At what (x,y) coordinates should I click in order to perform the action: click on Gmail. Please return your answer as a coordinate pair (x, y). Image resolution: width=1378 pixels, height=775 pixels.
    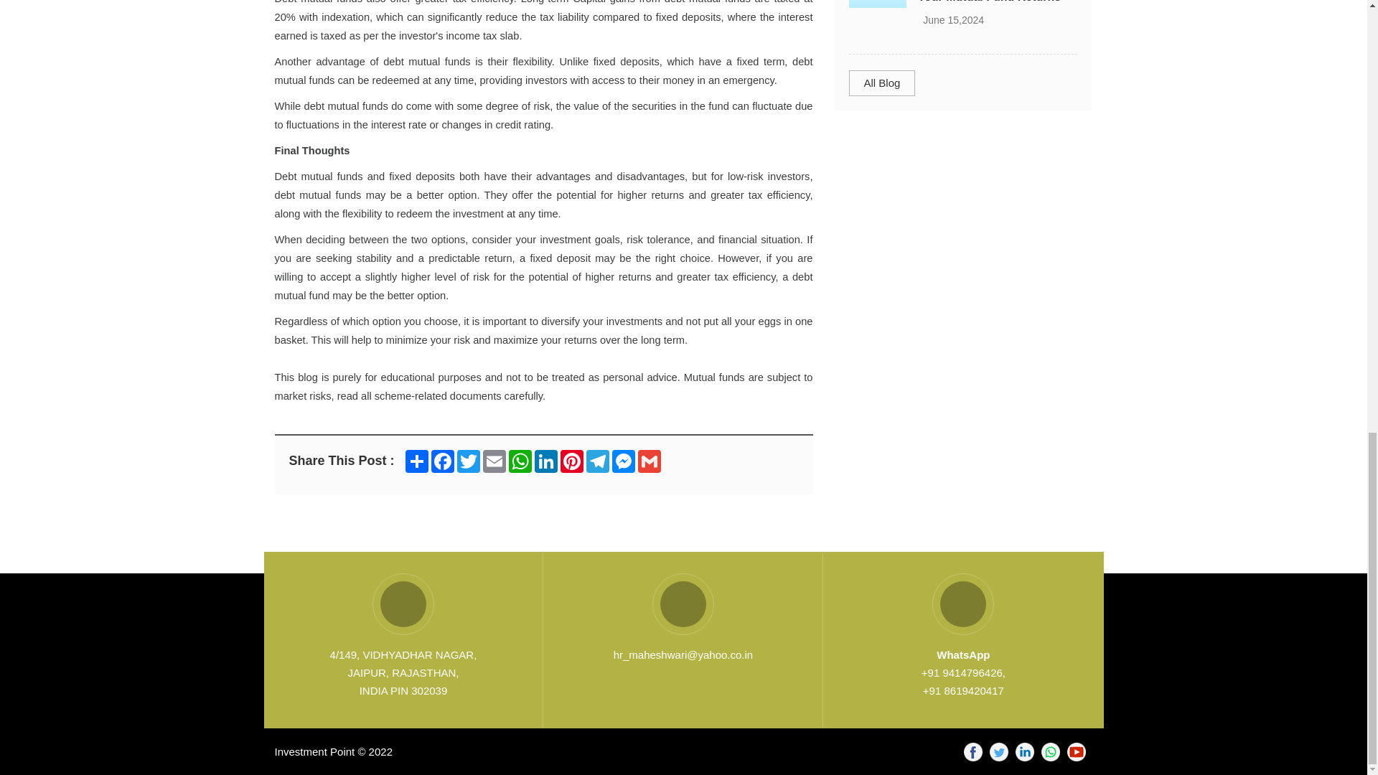
    Looking at the image, I should click on (650, 461).